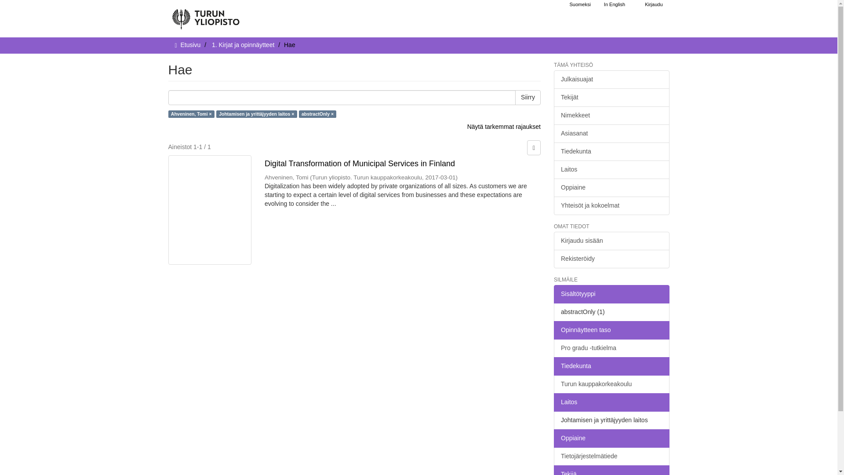 The width and height of the screenshot is (844, 475). I want to click on Suomeksi, so click(580, 4).